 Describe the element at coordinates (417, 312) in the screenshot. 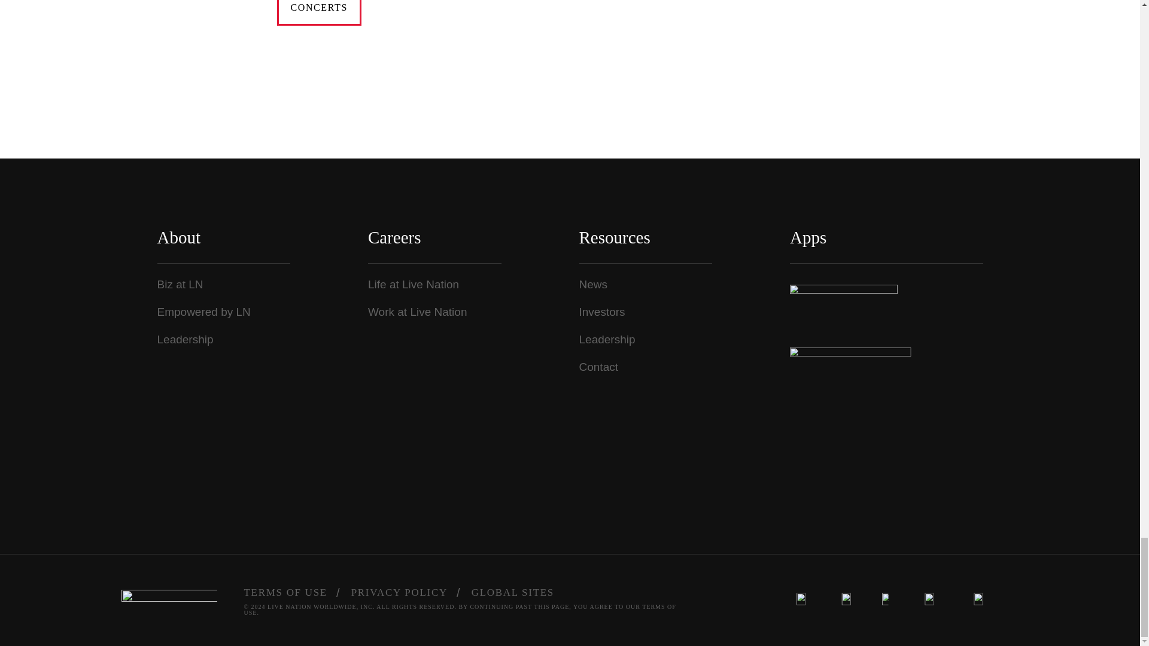

I see `Work at Live Nation` at that location.